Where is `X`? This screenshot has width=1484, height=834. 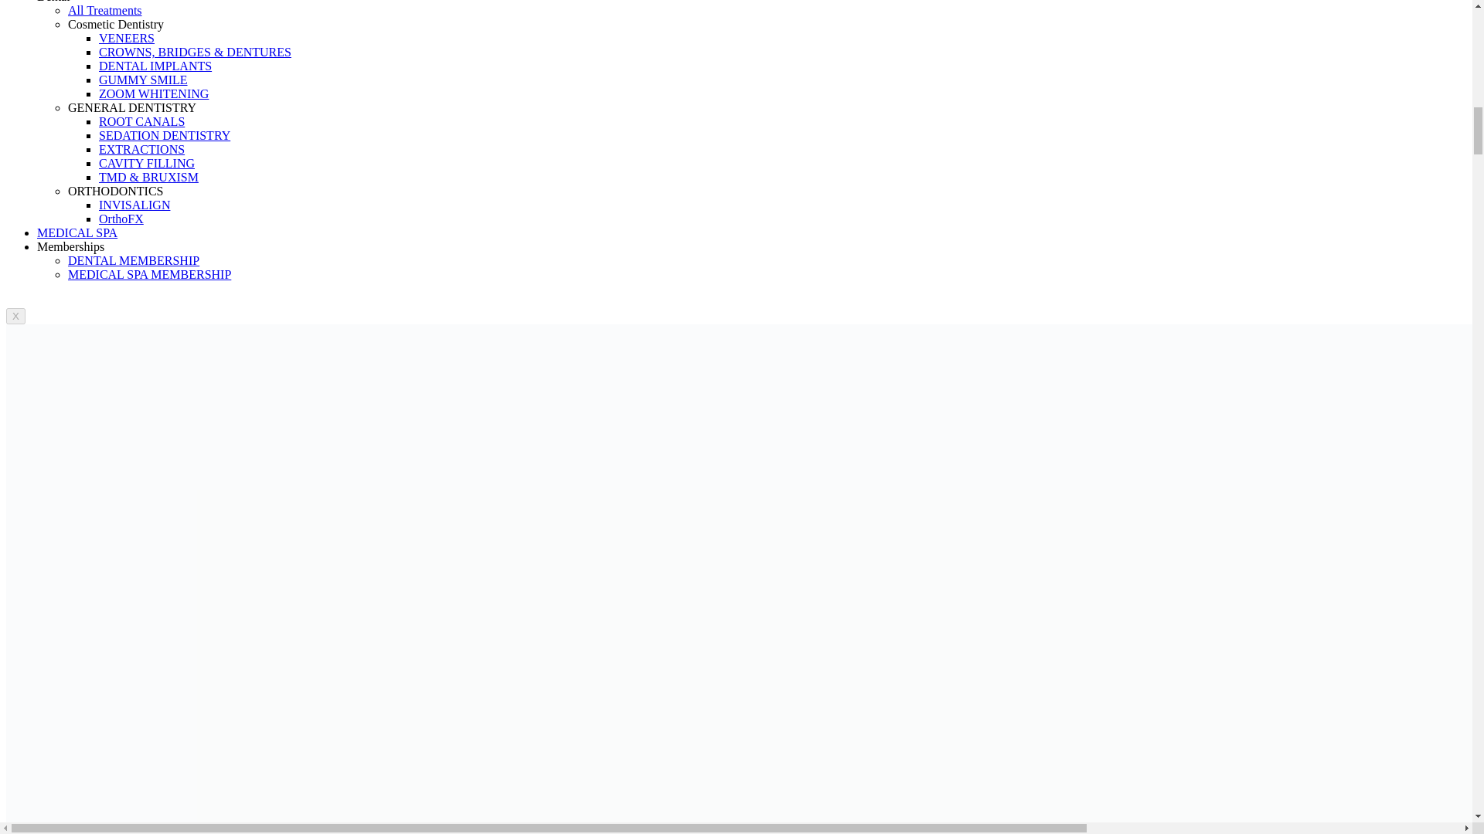 X is located at coordinates (15, 316).